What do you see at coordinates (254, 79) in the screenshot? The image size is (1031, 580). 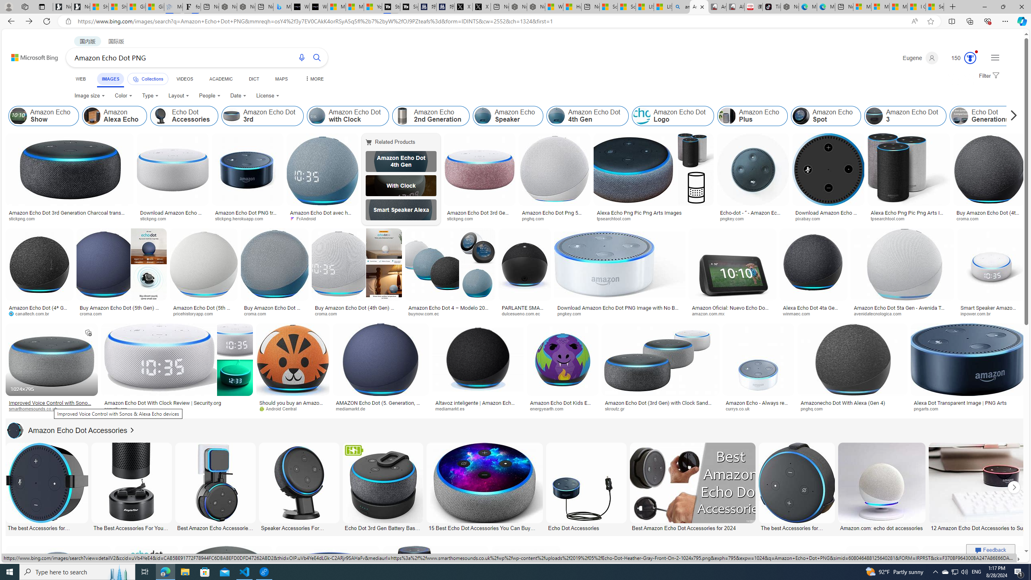 I see `DICT` at bounding box center [254, 79].